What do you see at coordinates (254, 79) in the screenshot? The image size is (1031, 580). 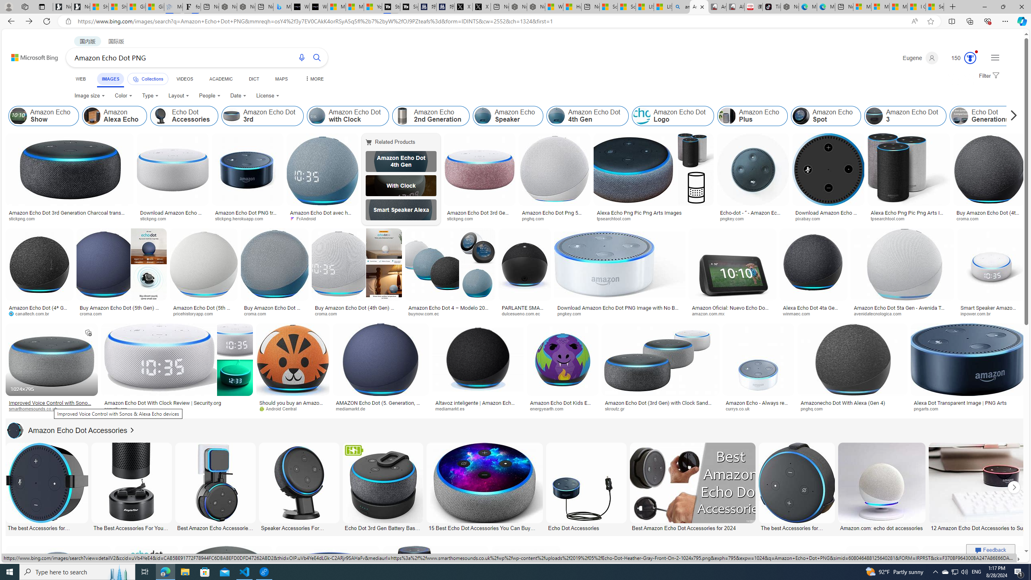 I see `DICT` at bounding box center [254, 79].